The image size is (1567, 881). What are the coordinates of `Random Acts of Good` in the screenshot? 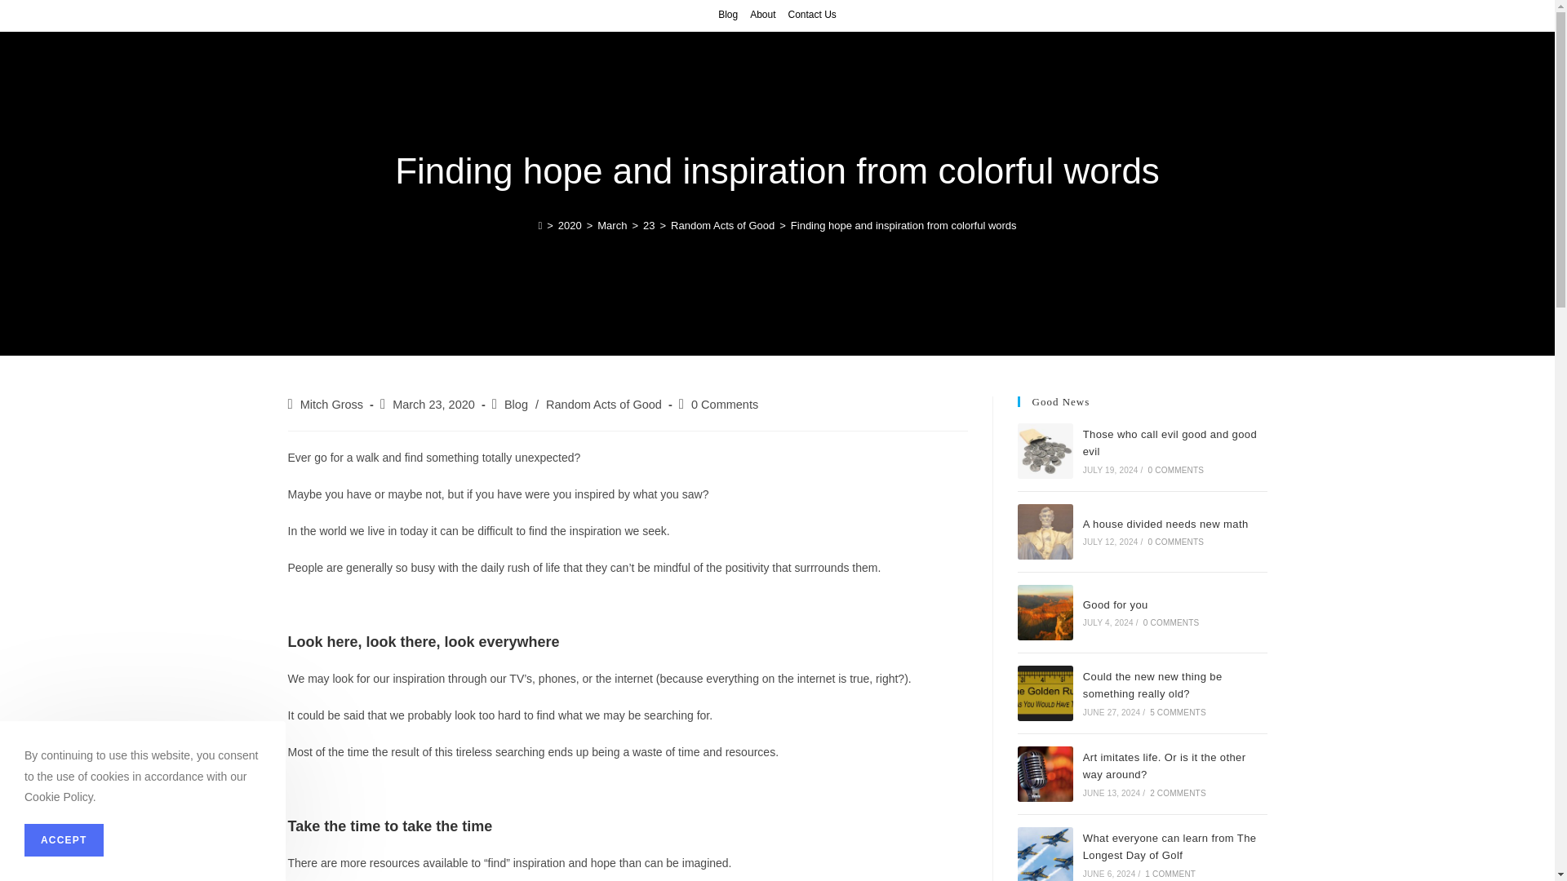 It's located at (721, 225).